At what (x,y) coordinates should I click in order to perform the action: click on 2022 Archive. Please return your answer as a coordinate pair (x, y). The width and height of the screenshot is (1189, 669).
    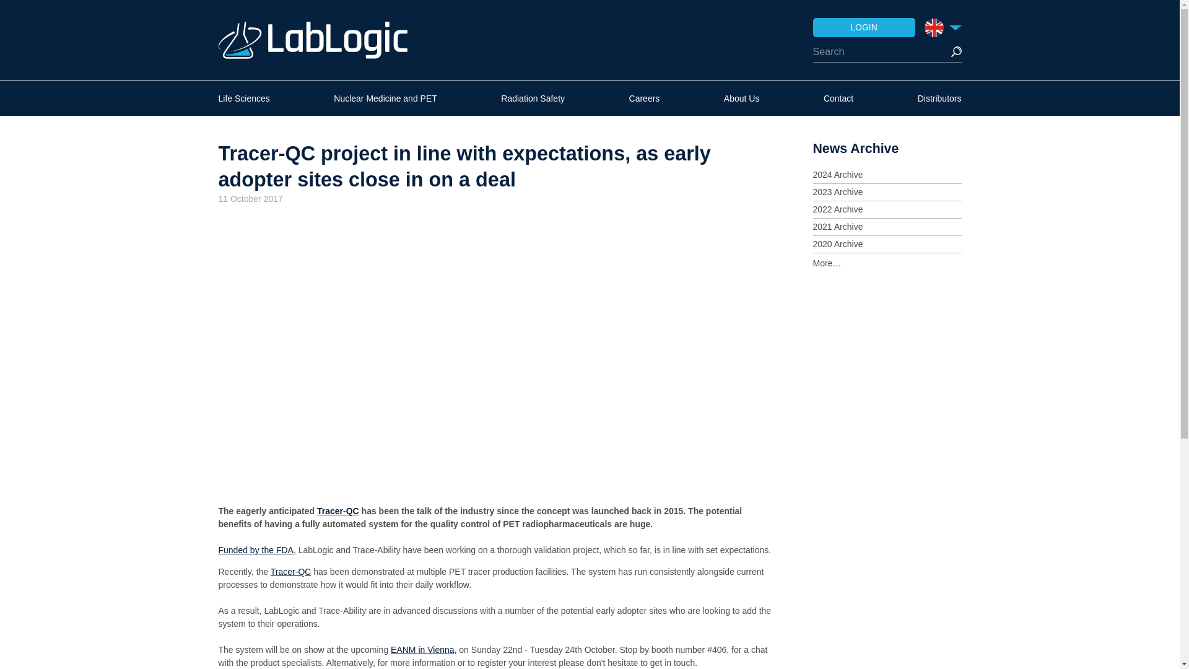
    Looking at the image, I should click on (886, 209).